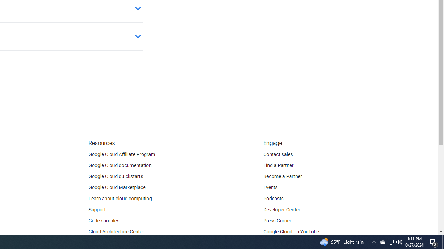 This screenshot has width=444, height=249. What do you see at coordinates (120, 165) in the screenshot?
I see `Google Cloud documentation` at bounding box center [120, 165].